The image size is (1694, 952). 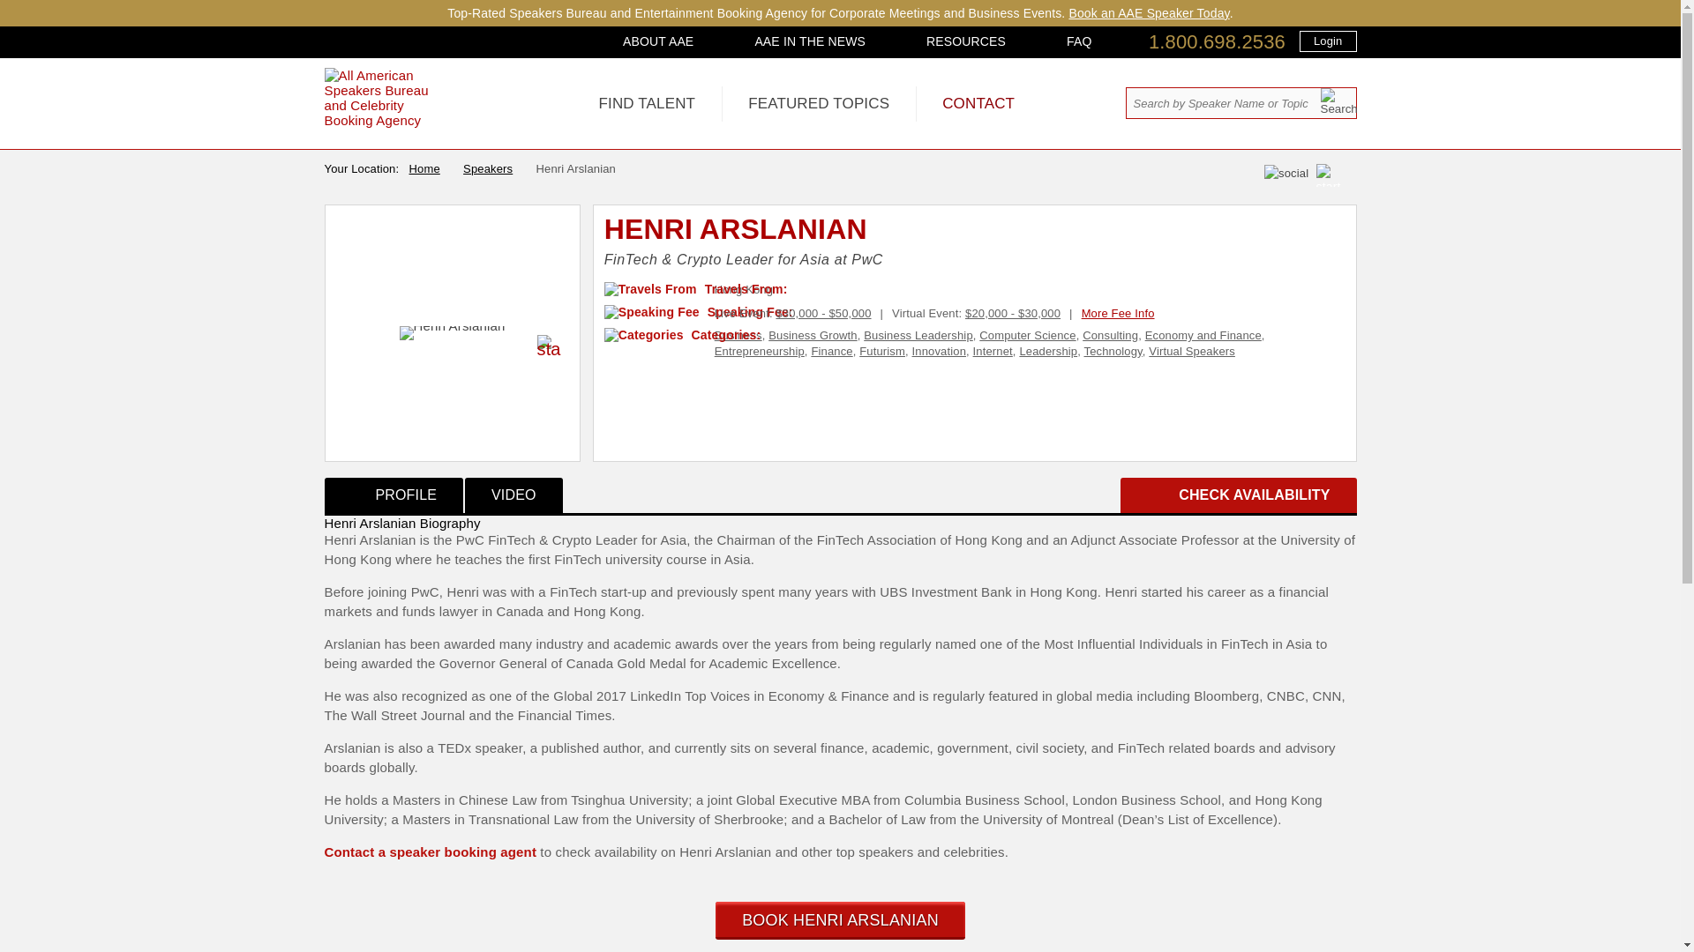 I want to click on AAE IN THE NEWS, so click(x=810, y=41).